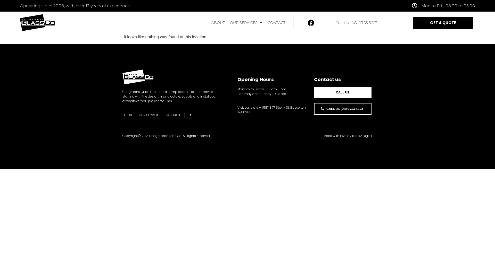 The width and height of the screenshot is (495, 278). Describe the element at coordinates (356, 23) in the screenshot. I see `Call Us: (08) 9753 3623` at that location.